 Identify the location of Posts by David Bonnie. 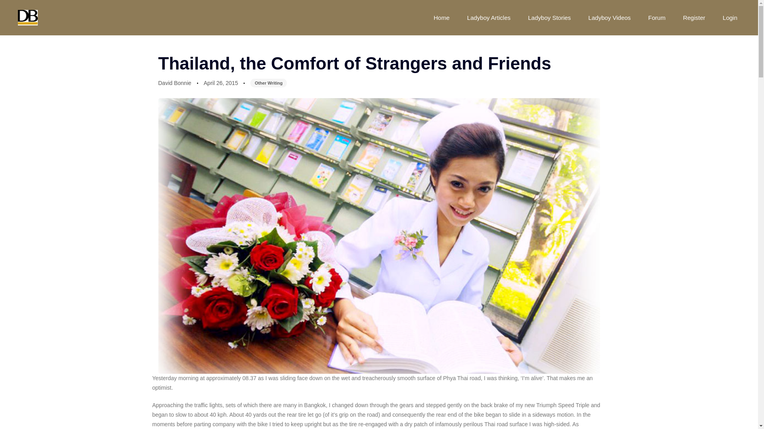
(175, 83).